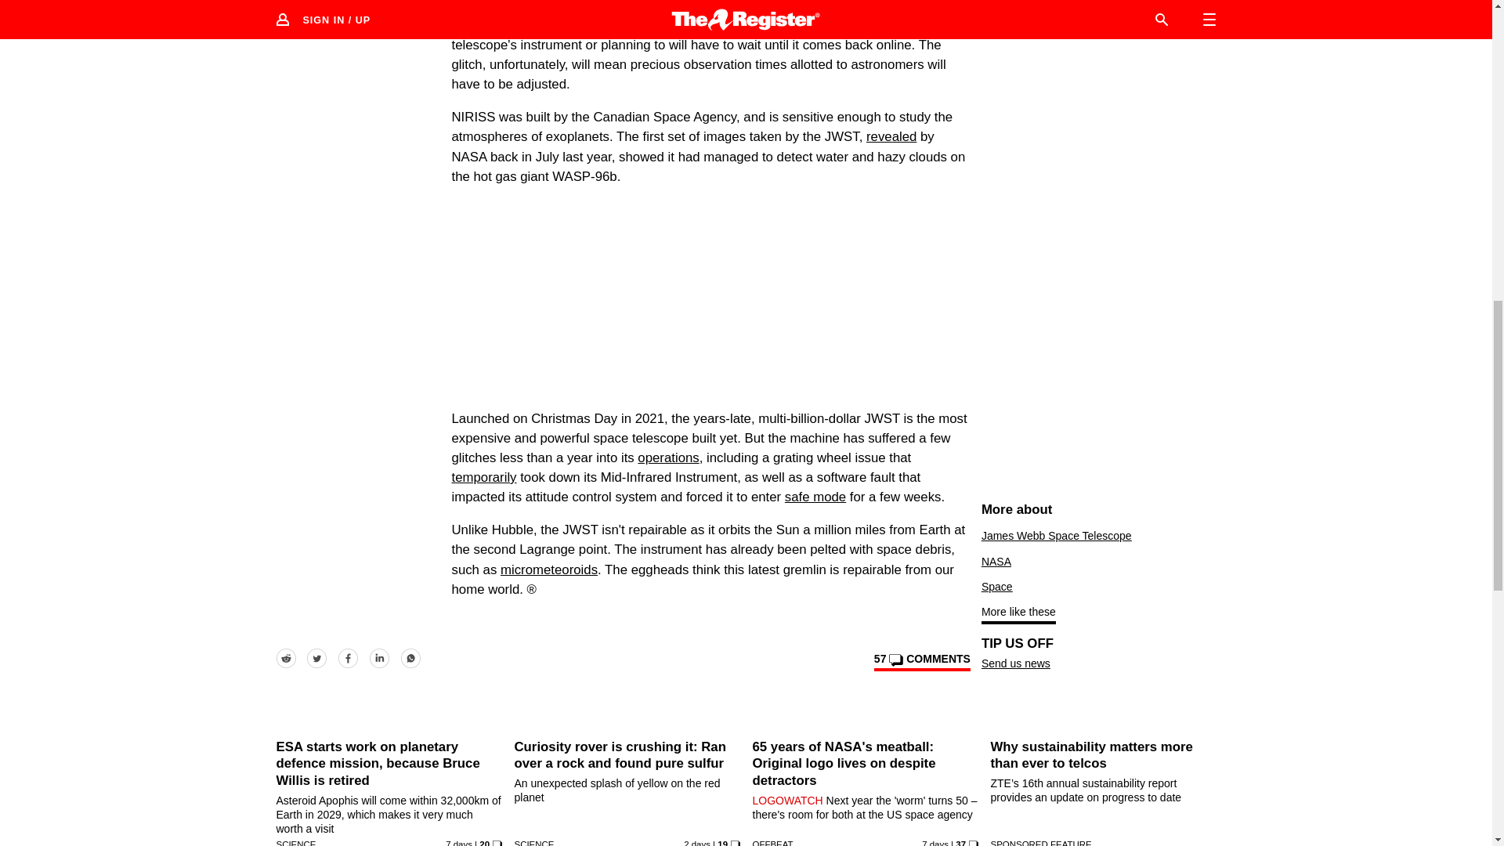 The height and width of the screenshot is (846, 1504). Describe the element at coordinates (697, 843) in the screenshot. I see `22 Jul 2024 5:30` at that location.